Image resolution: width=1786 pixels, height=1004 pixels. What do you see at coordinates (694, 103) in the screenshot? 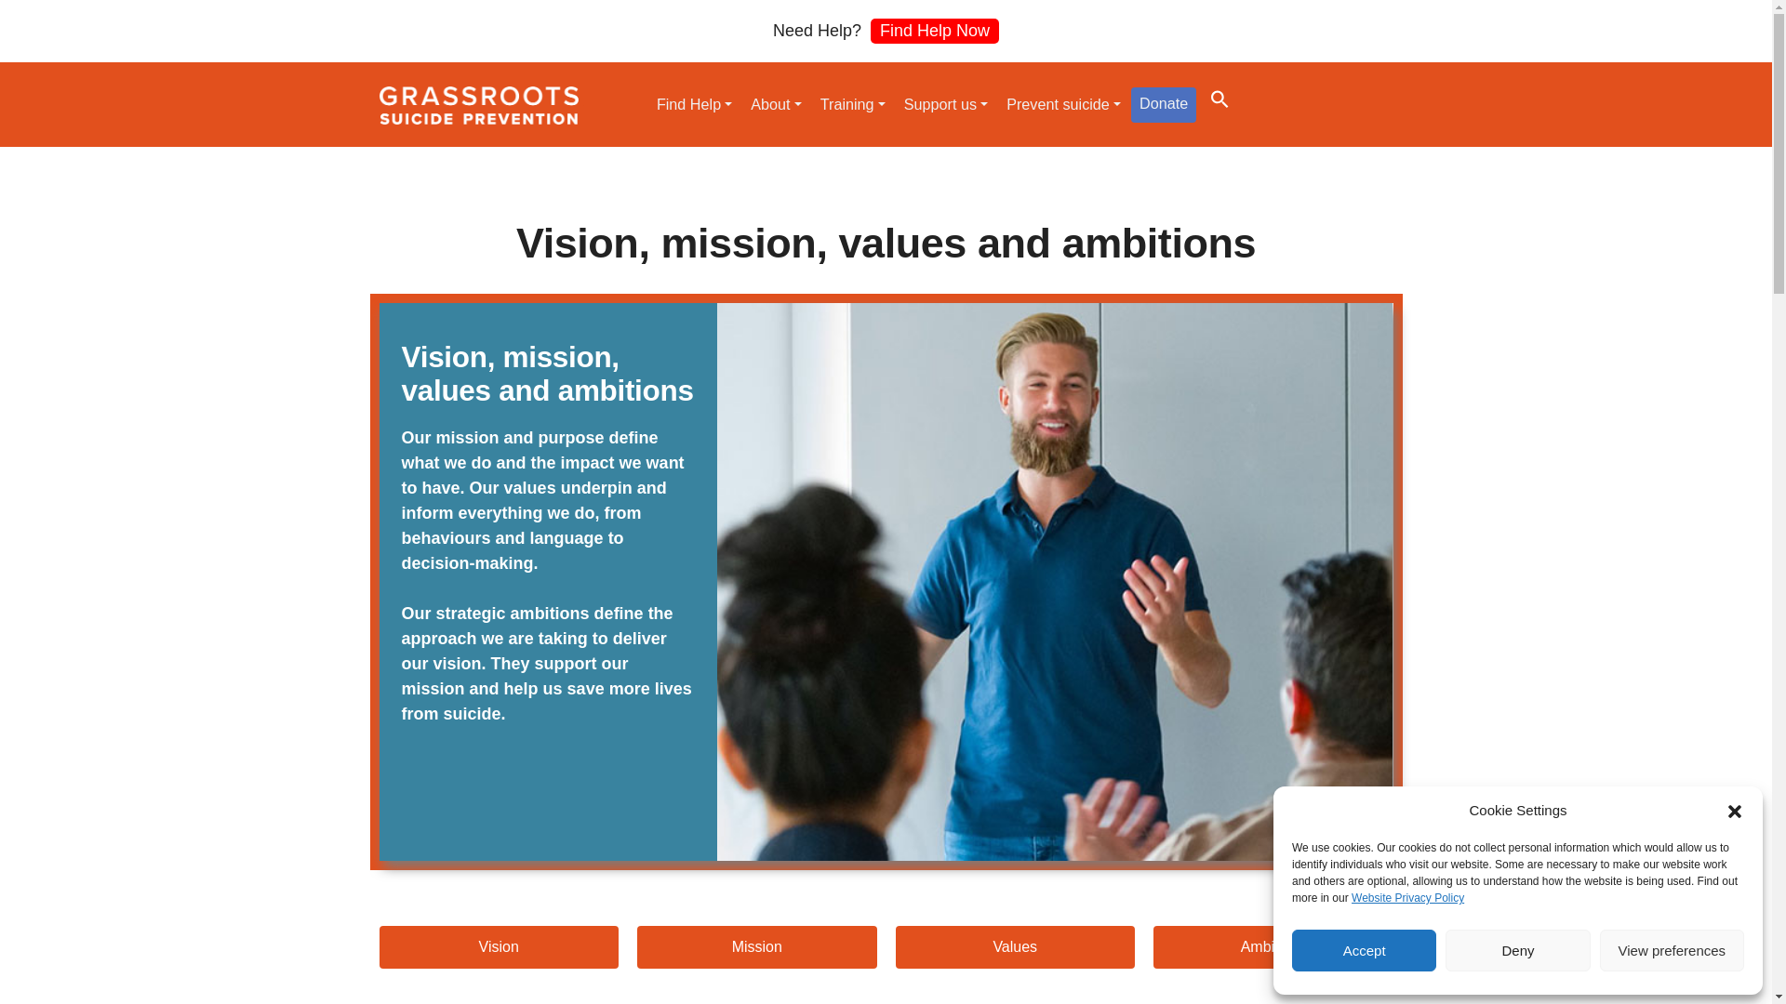
I see `Find Help` at bounding box center [694, 103].